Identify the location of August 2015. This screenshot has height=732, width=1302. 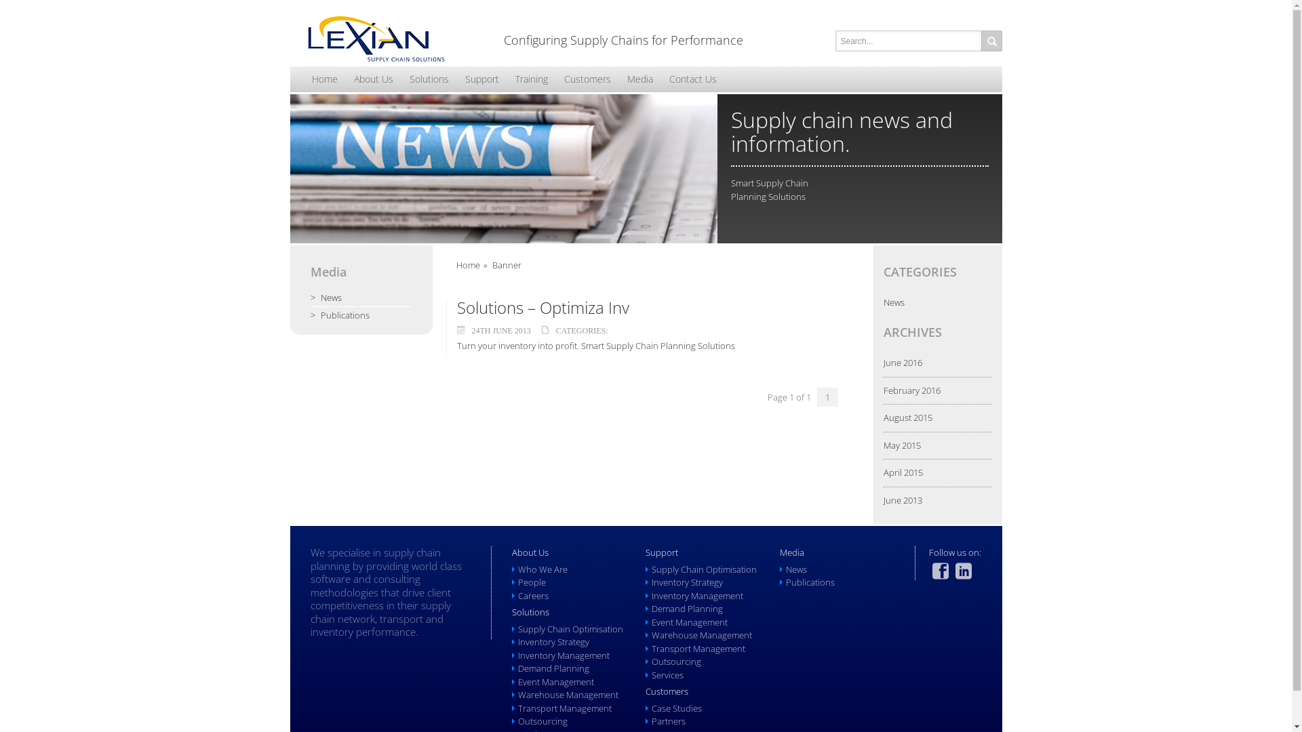
(907, 418).